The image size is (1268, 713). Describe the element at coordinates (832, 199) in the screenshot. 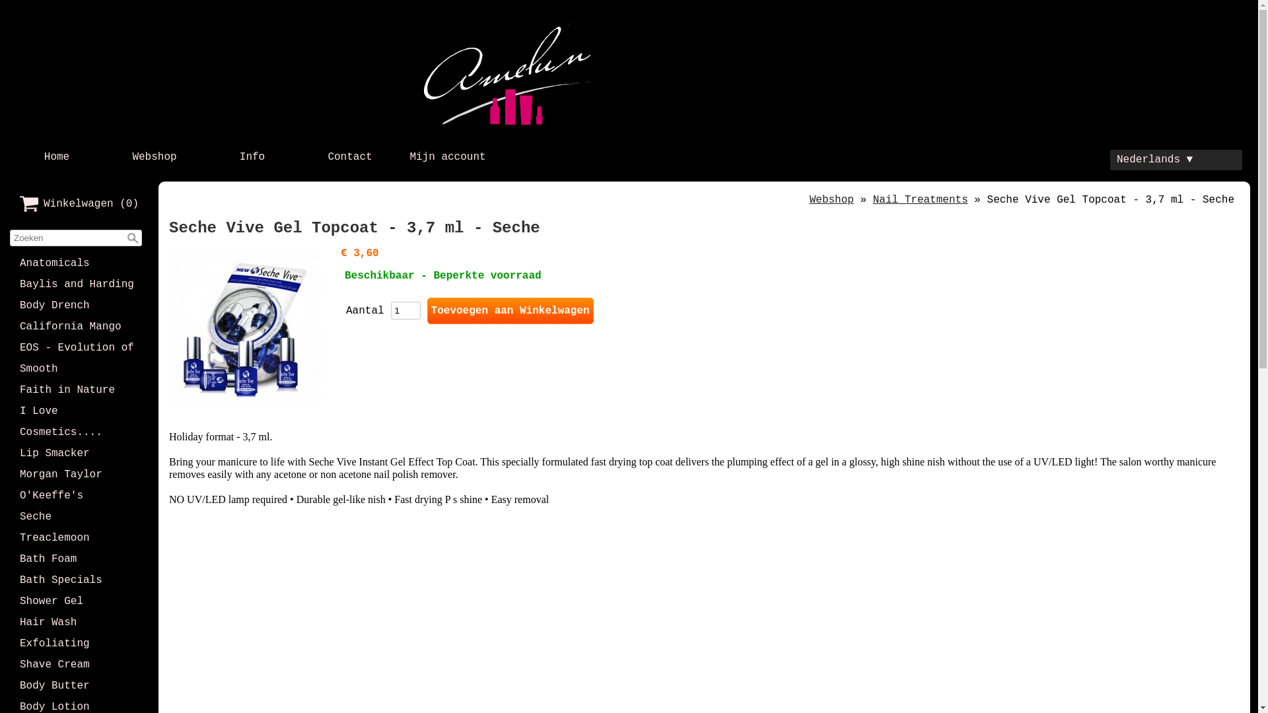

I see `Webshop` at that location.